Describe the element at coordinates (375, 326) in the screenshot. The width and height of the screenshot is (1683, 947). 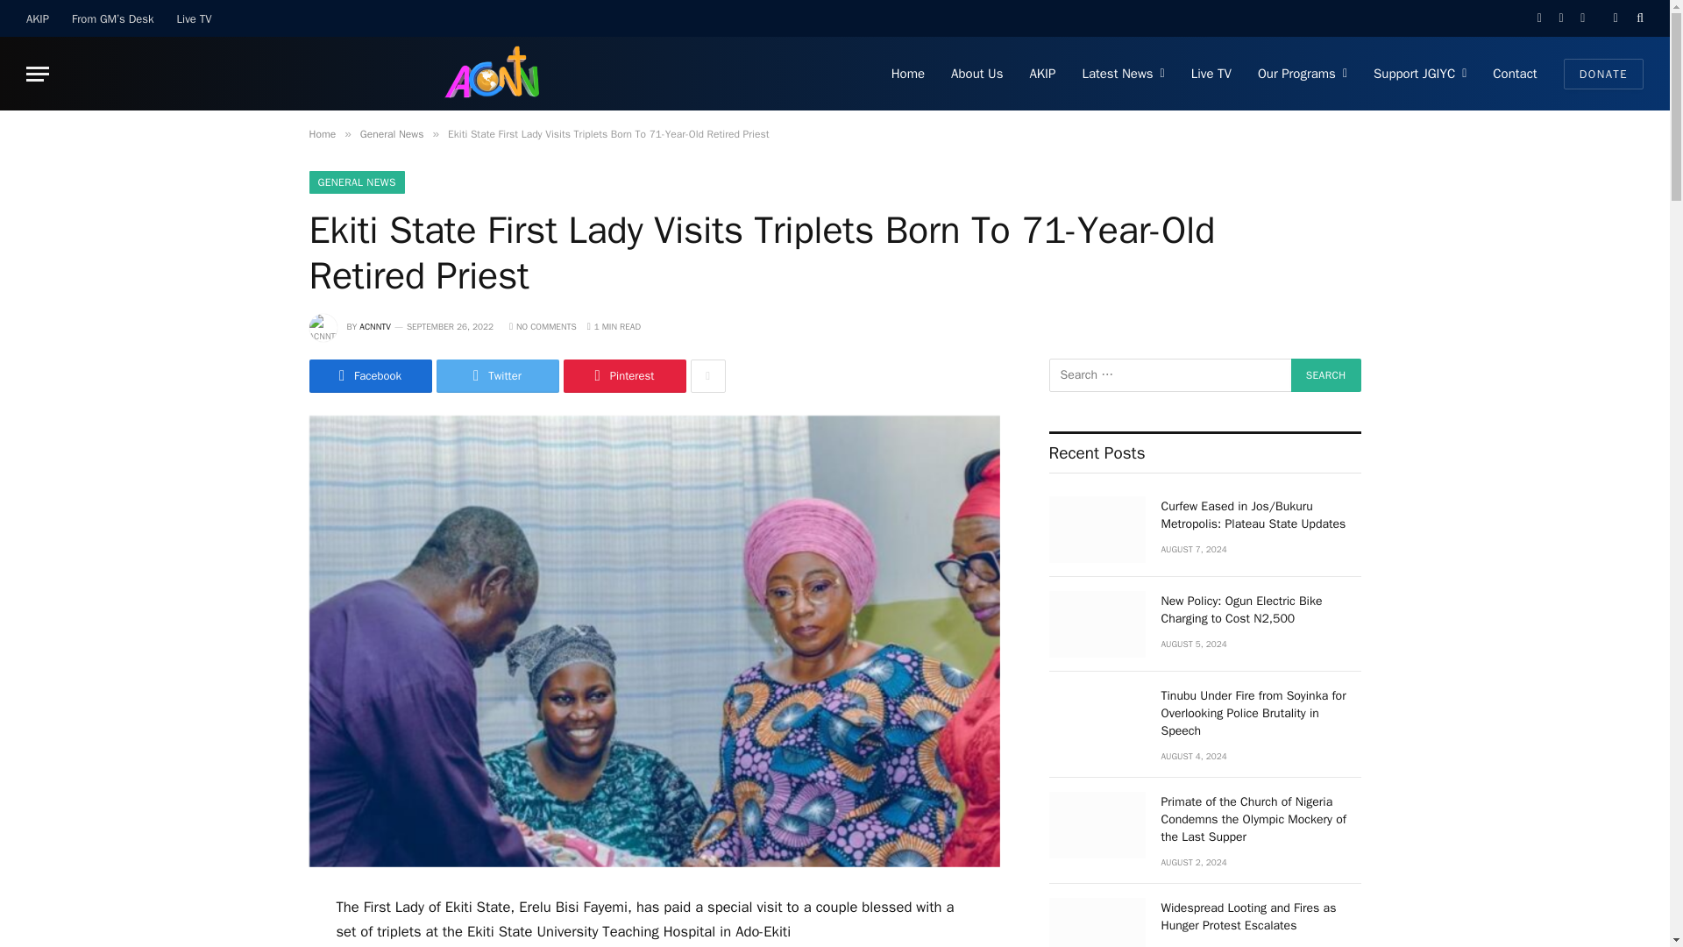
I see `Posts by ACNNTV` at that location.